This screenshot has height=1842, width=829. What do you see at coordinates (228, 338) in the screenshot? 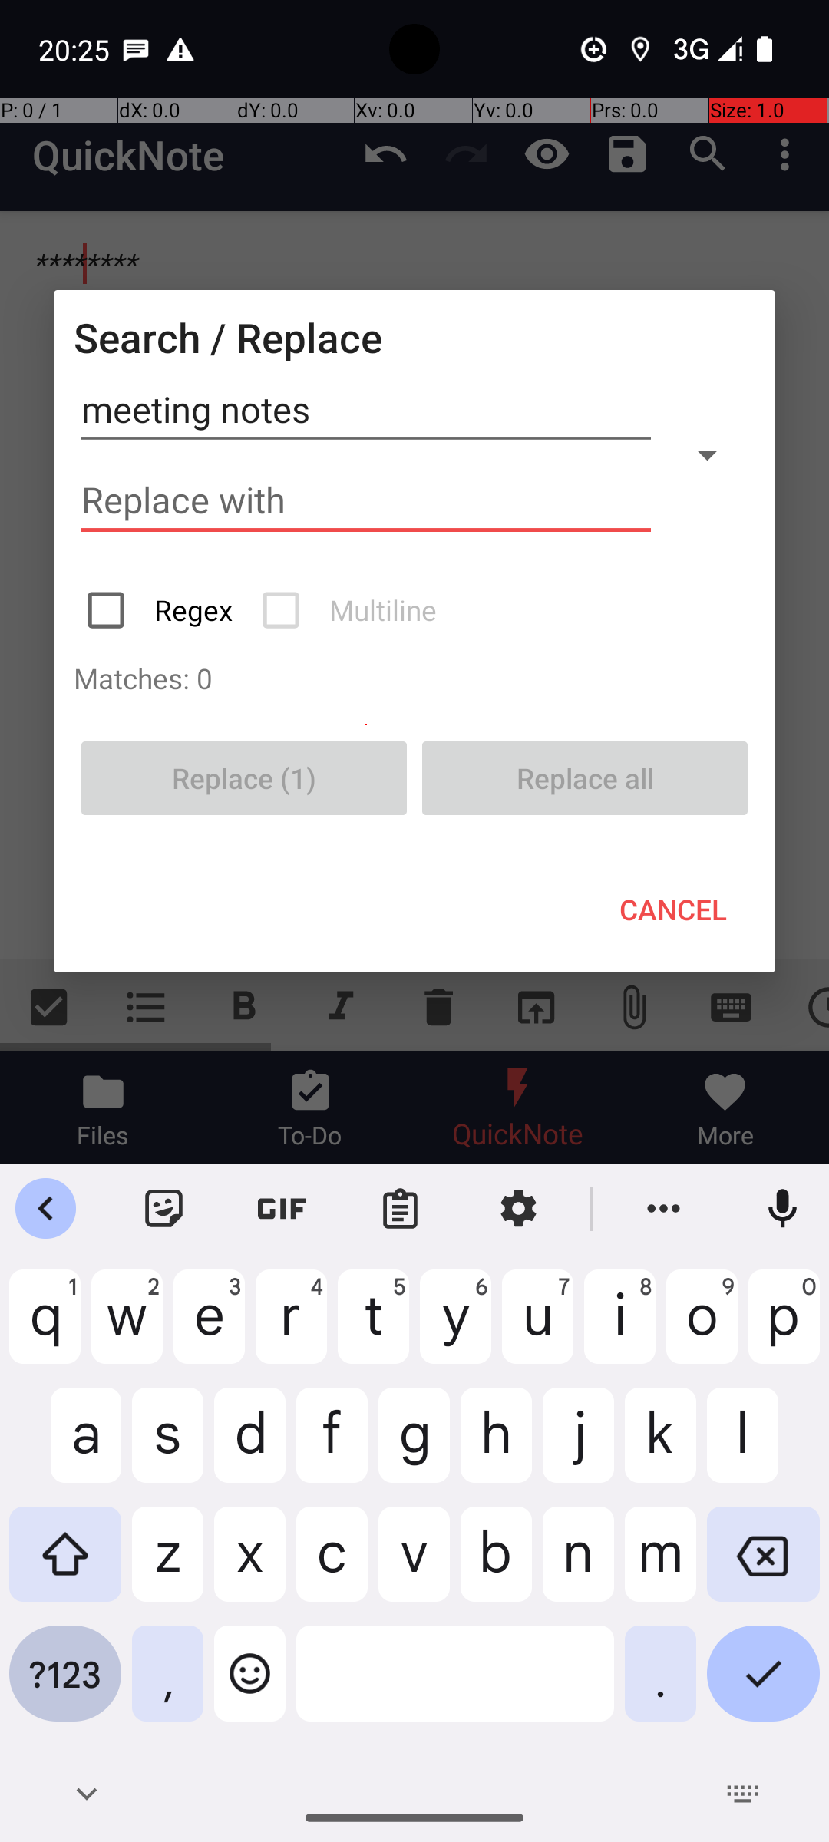
I see `Search / Replace` at bounding box center [228, 338].